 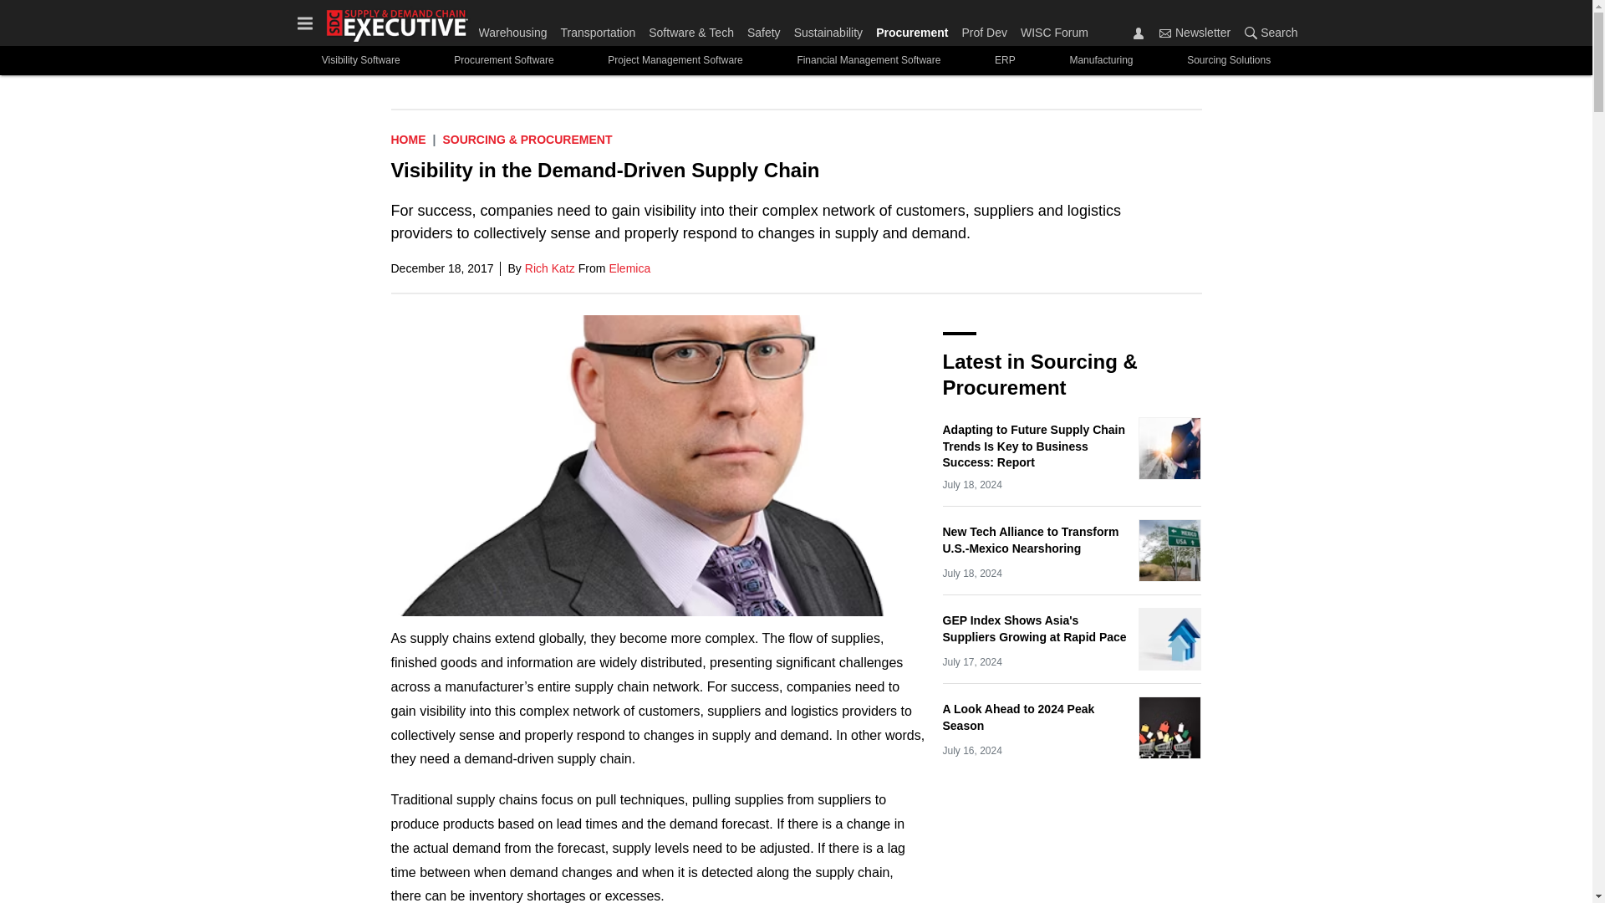 I want to click on Newsletter, so click(x=1195, y=32).